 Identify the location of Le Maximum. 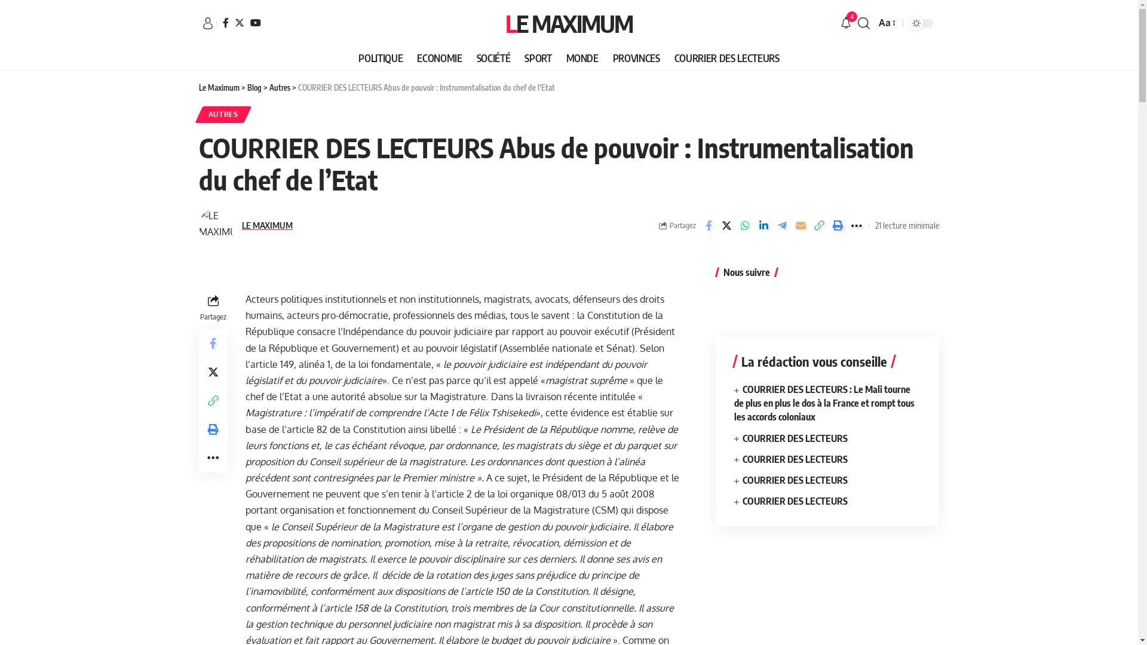
(219, 88).